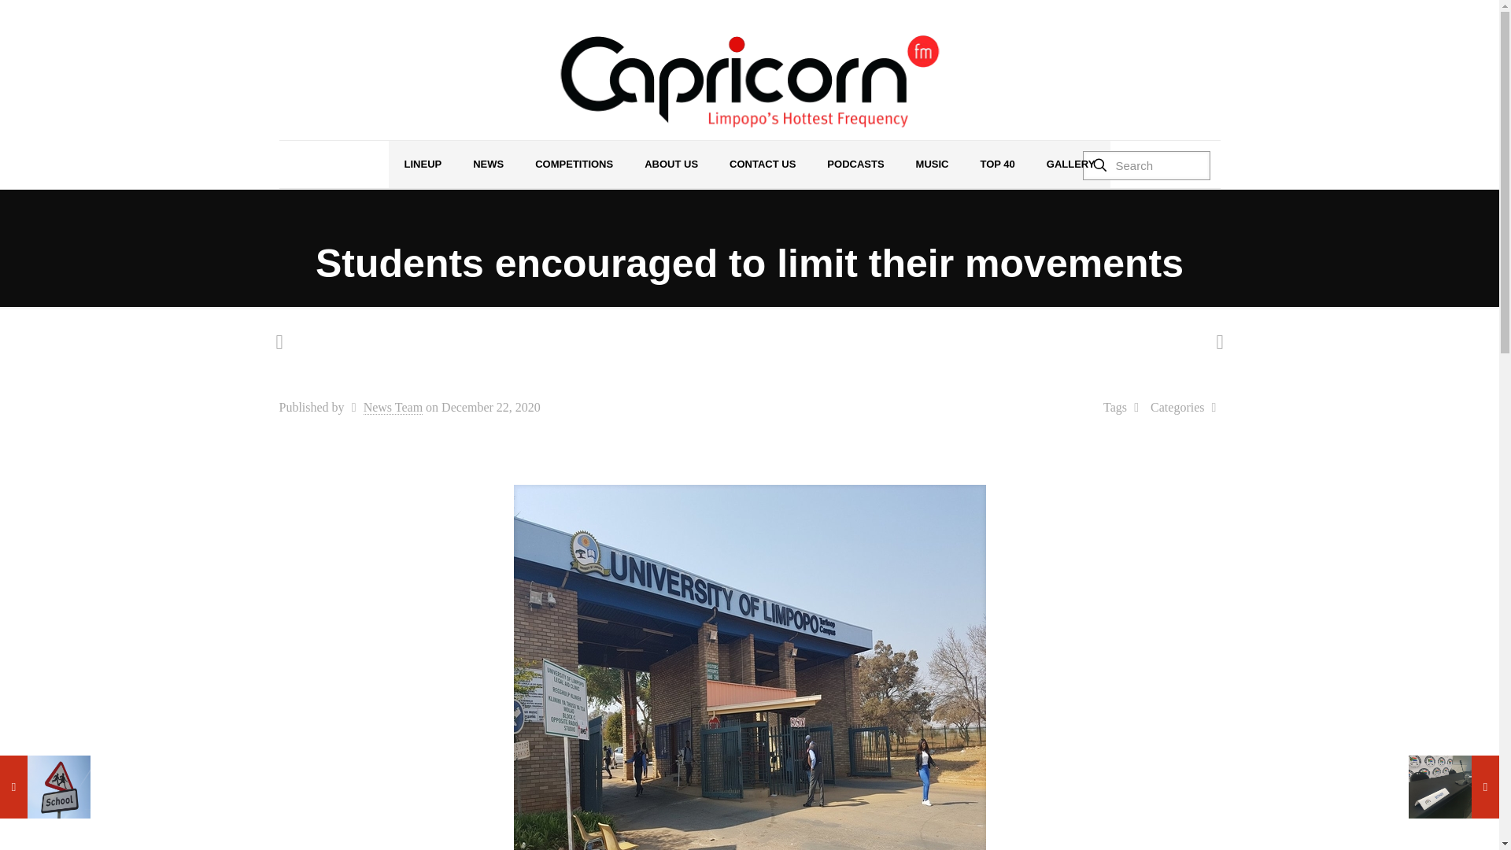 This screenshot has height=850, width=1511. Describe the element at coordinates (1070, 164) in the screenshot. I see `GALLERY` at that location.